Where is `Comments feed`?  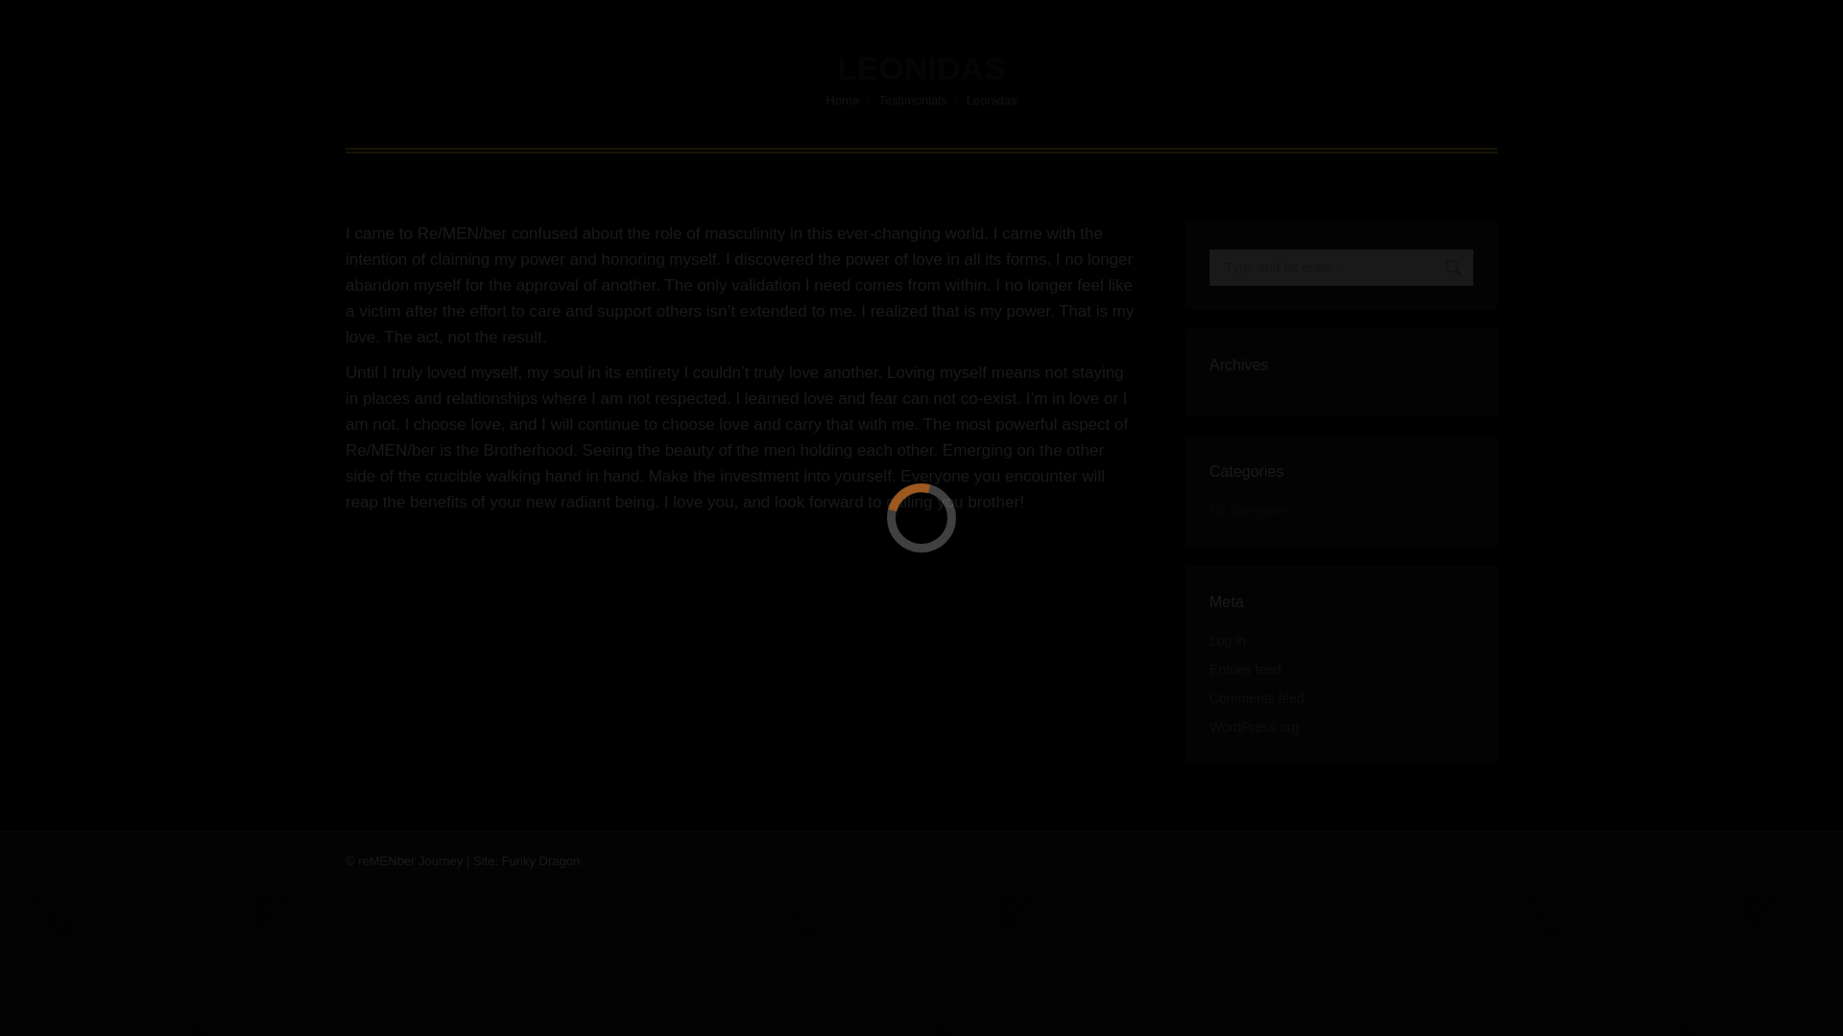
Comments feed is located at coordinates (1257, 698).